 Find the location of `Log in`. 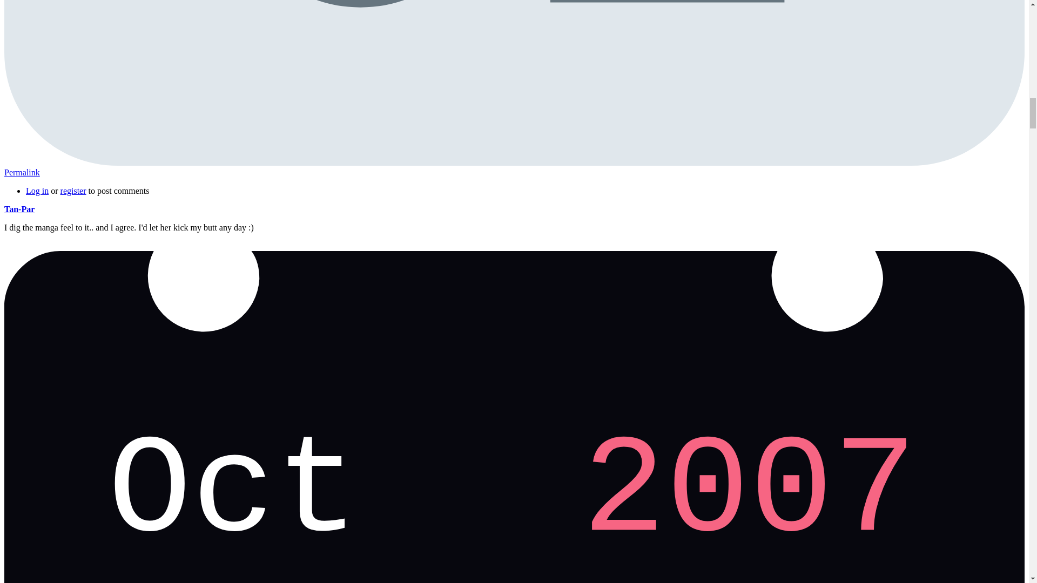

Log in is located at coordinates (37, 190).